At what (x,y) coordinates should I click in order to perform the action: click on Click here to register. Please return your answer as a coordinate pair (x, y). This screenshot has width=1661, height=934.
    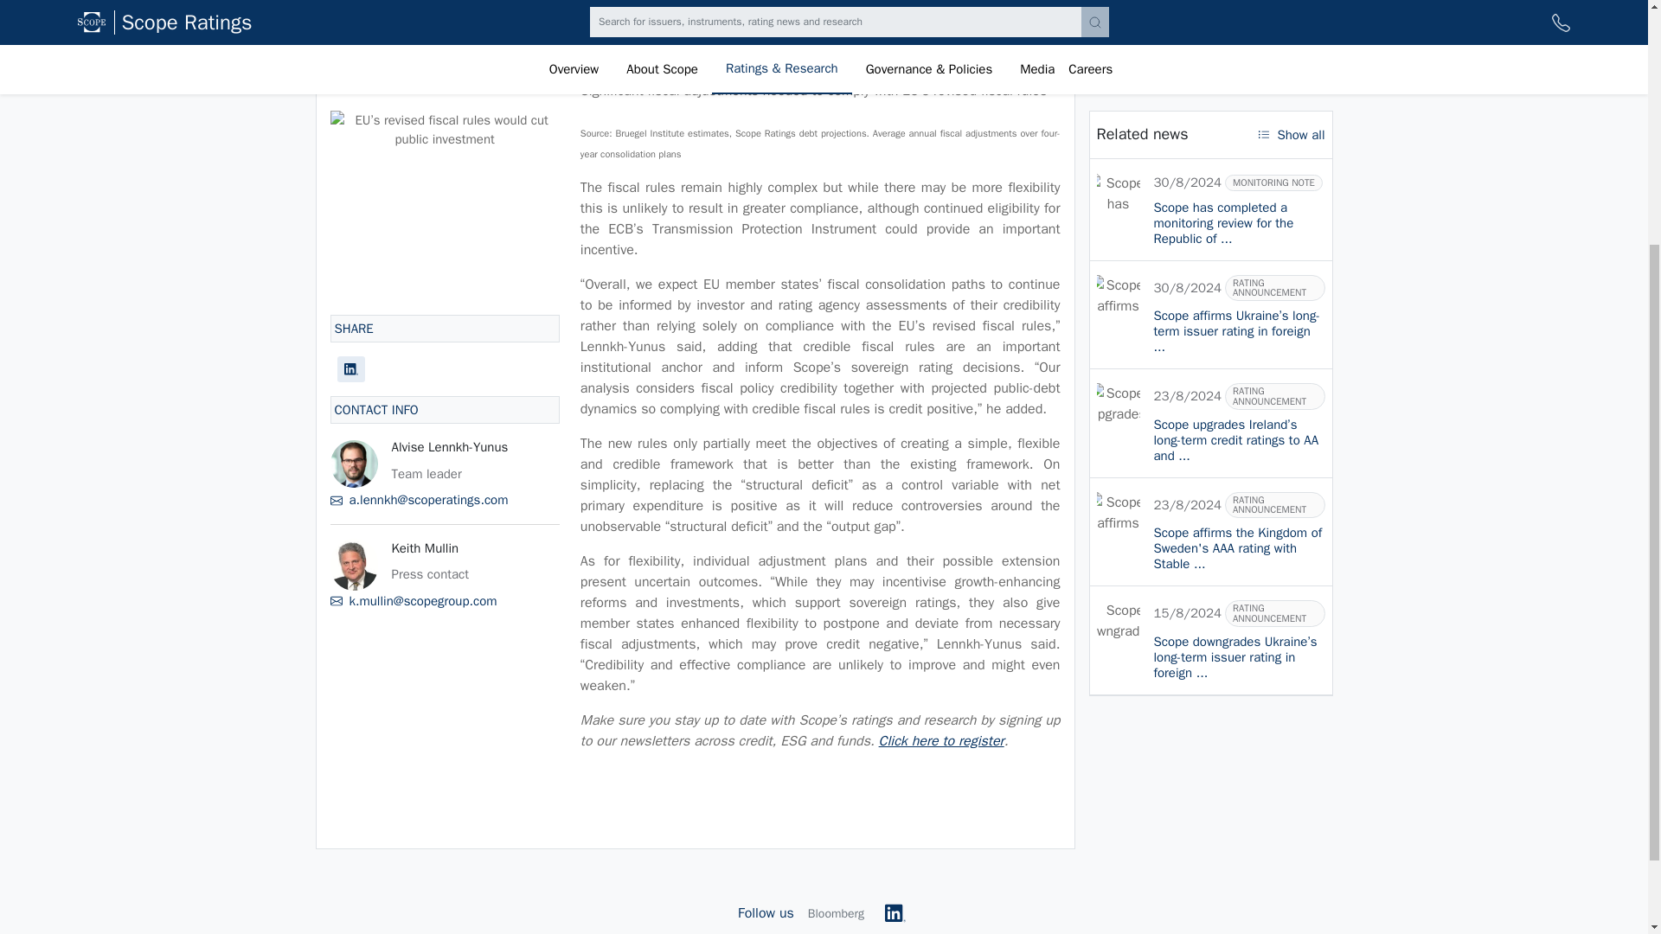
    Looking at the image, I should click on (941, 740).